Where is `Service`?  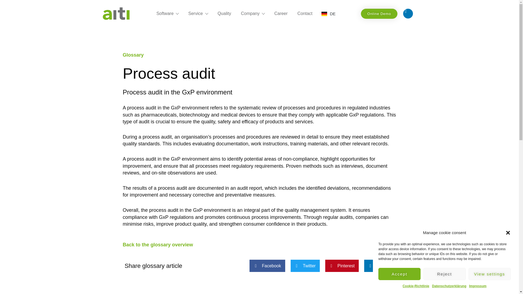
Service is located at coordinates (198, 13).